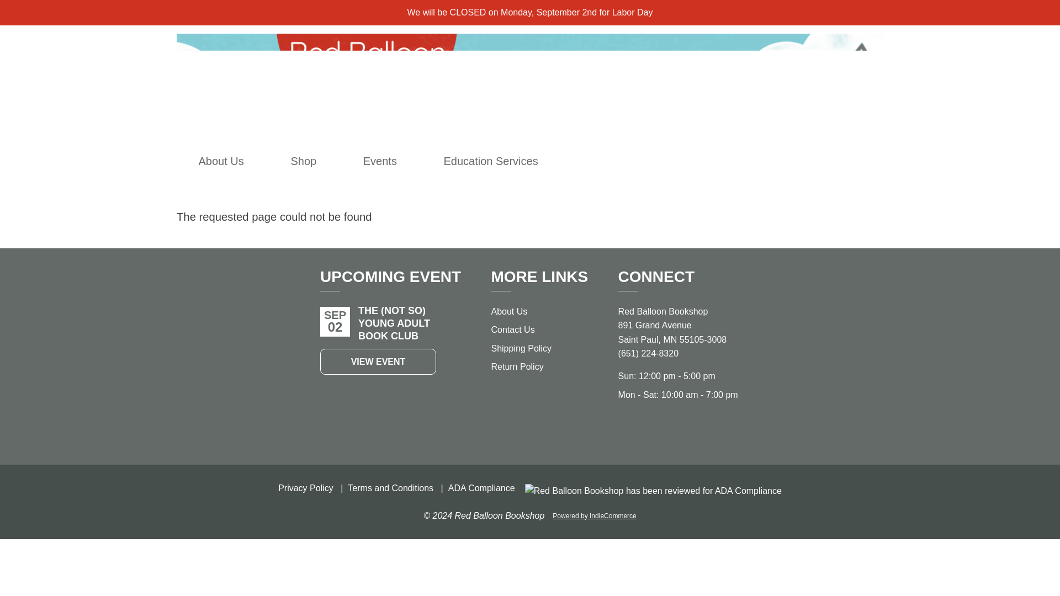  What do you see at coordinates (772, 161) in the screenshot?
I see `Wishlist` at bounding box center [772, 161].